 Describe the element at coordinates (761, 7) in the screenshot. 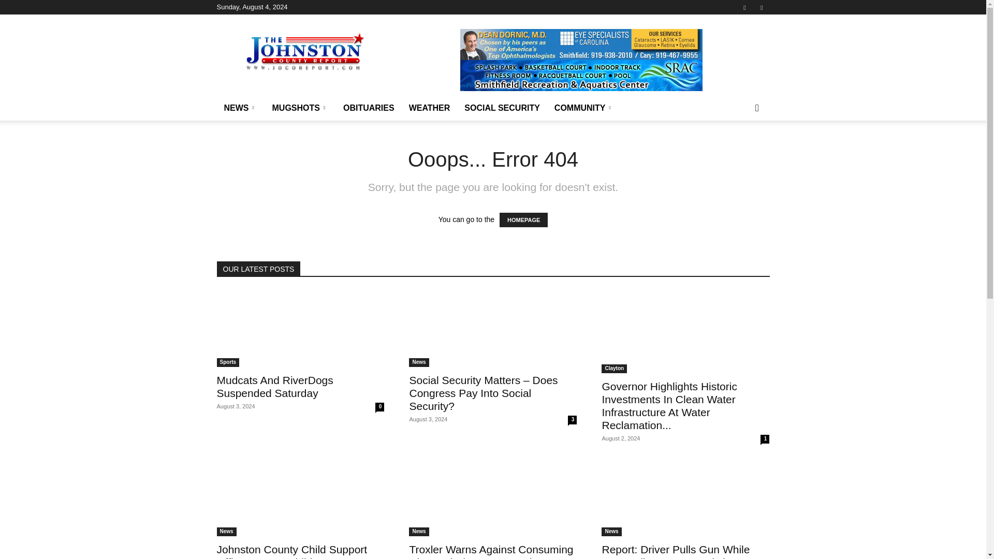

I see `Twitter` at that location.